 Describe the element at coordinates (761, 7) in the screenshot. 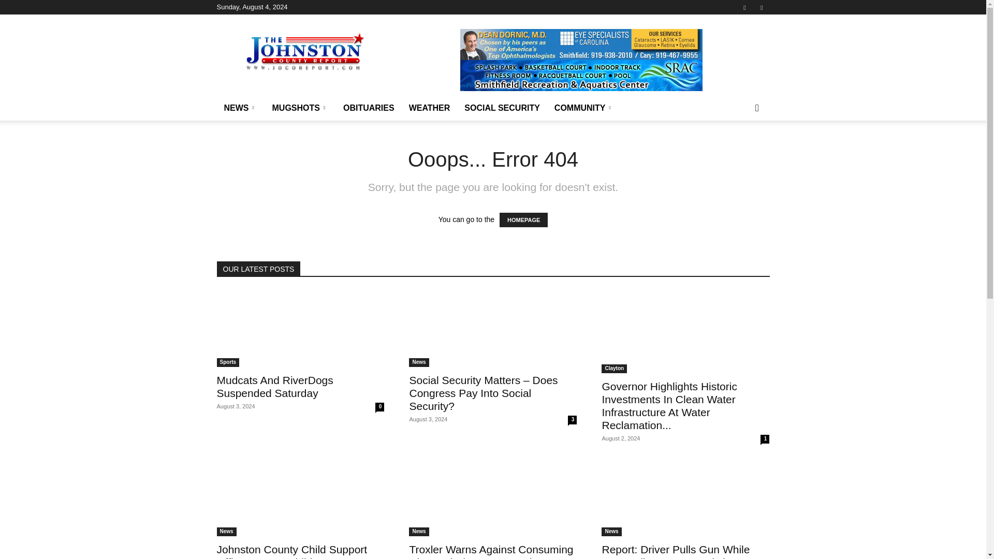

I see `Twitter` at that location.